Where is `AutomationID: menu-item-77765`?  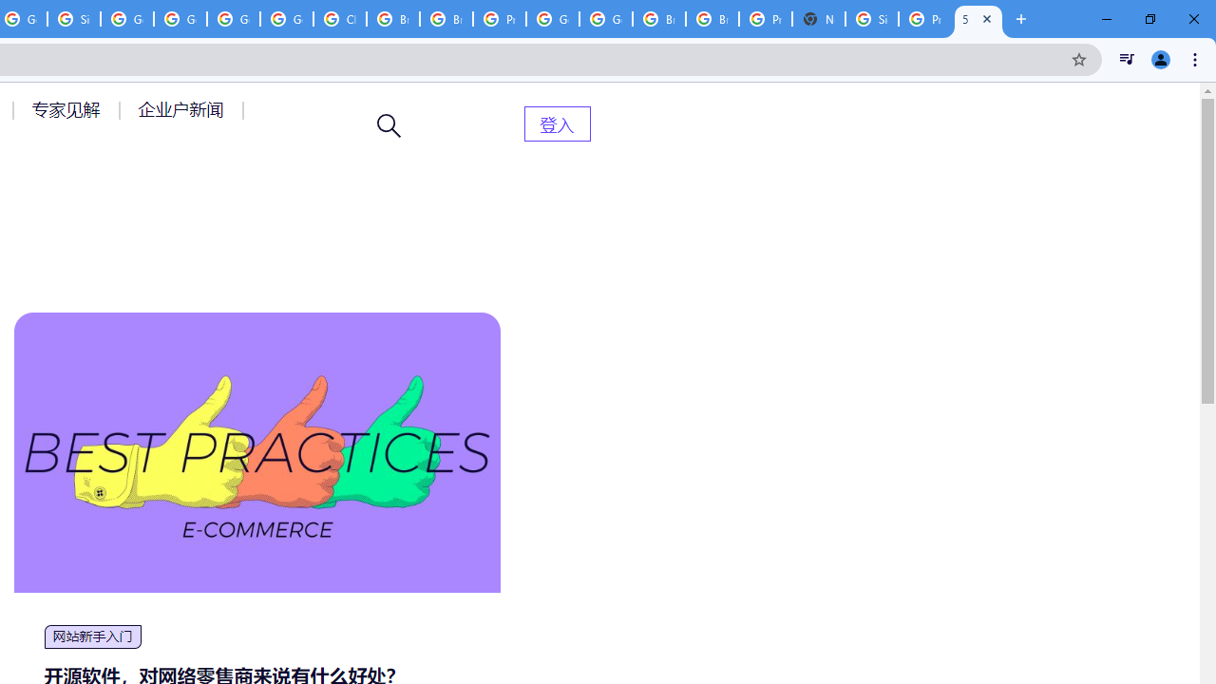 AutomationID: menu-item-77765 is located at coordinates (184, 109).